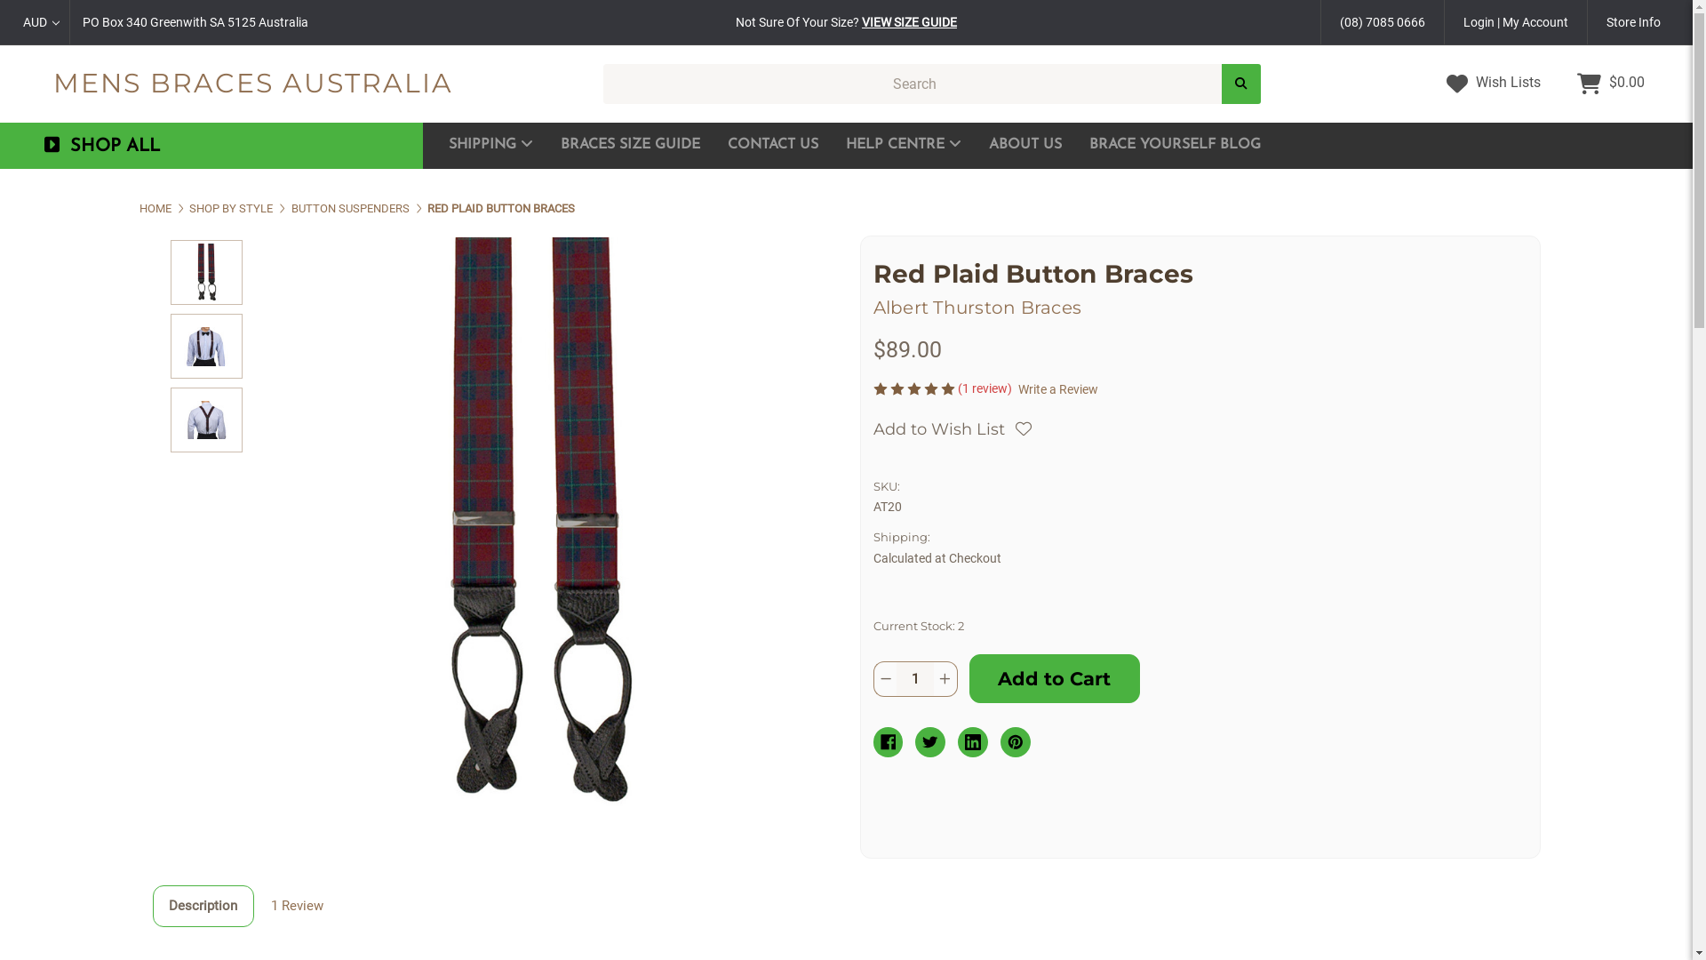  I want to click on Linkedin, so click(973, 742).